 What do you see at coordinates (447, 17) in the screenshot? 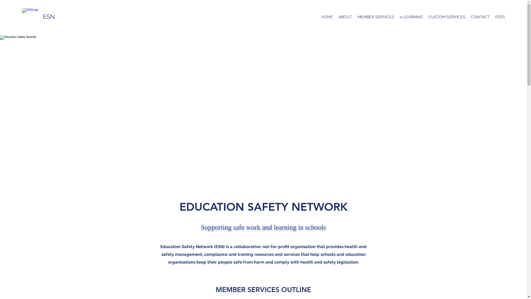
I see `CUSTOM SERVICES` at bounding box center [447, 17].